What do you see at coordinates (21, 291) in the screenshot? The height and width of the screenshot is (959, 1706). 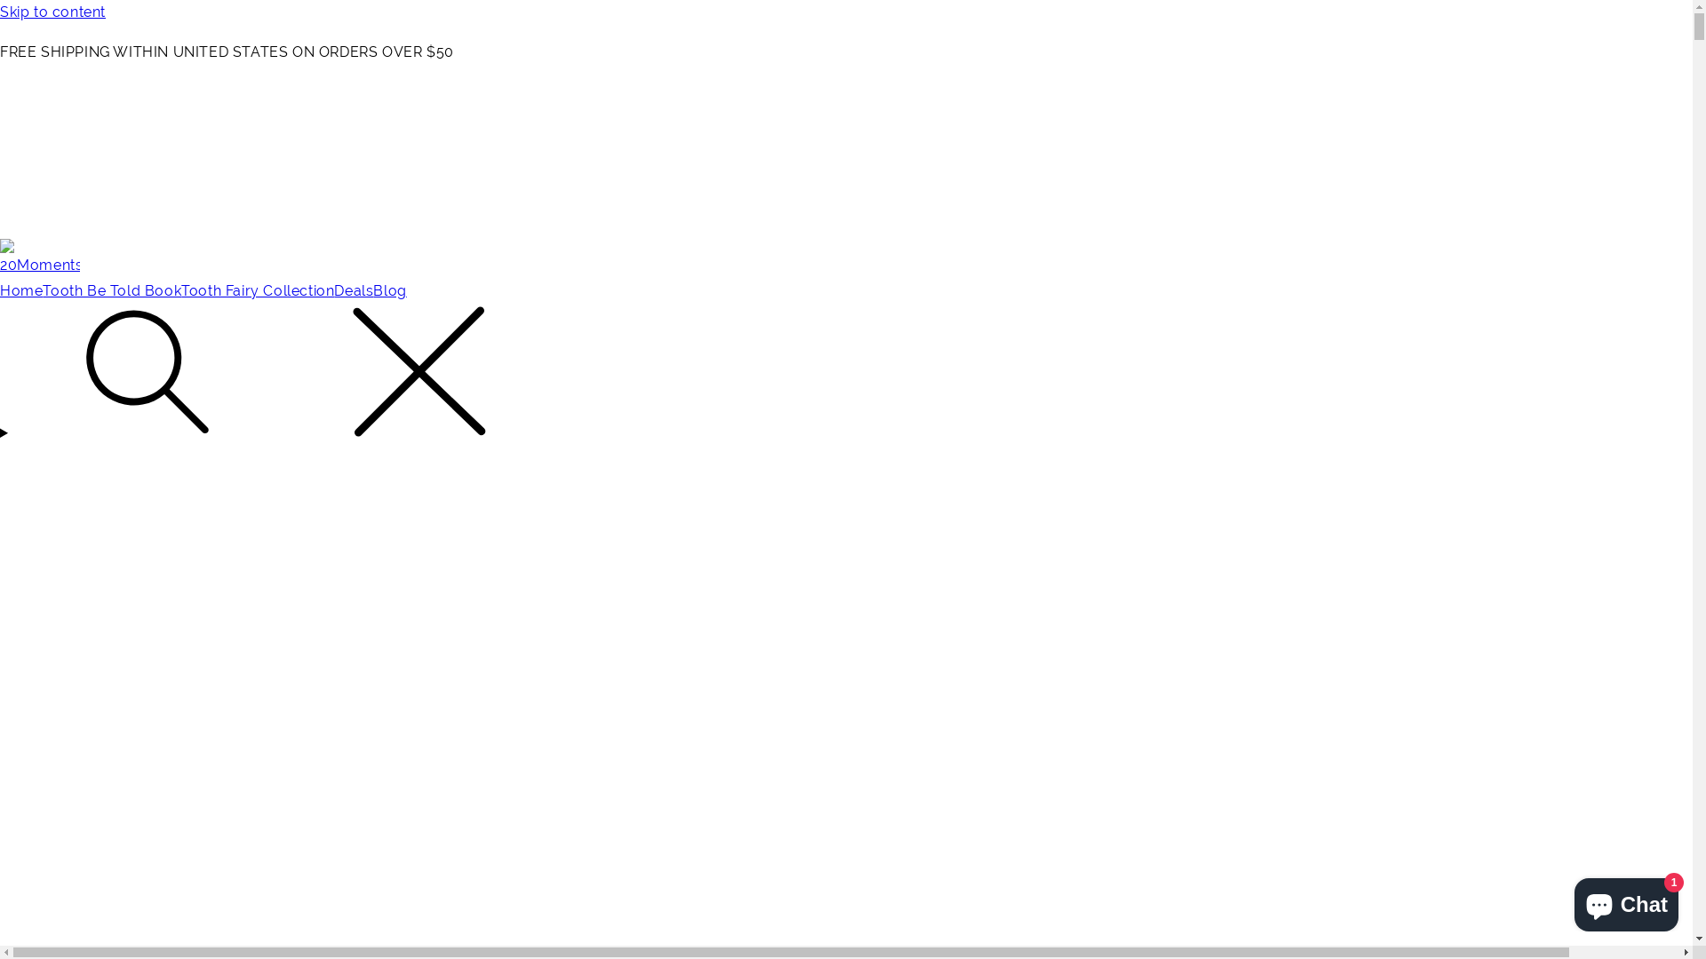 I see `Home` at bounding box center [21, 291].